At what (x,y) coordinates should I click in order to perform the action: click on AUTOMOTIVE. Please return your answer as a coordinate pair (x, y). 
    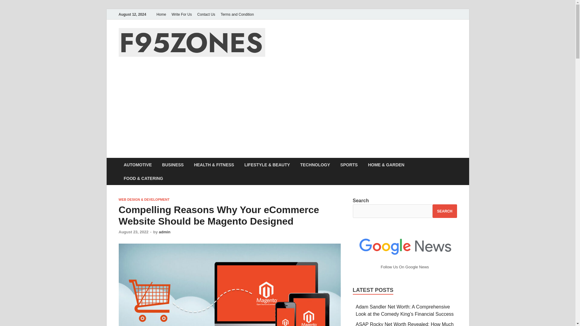
    Looking at the image, I should click on (137, 165).